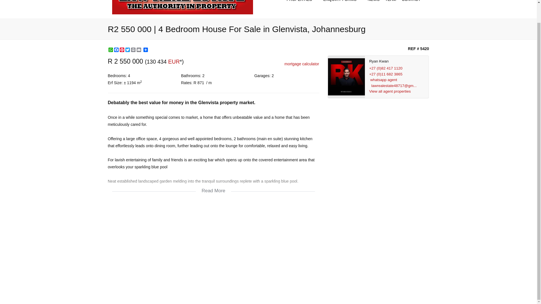 The width and height of the screenshot is (541, 304). Describe the element at coordinates (116, 50) in the screenshot. I see `Facebook` at that location.